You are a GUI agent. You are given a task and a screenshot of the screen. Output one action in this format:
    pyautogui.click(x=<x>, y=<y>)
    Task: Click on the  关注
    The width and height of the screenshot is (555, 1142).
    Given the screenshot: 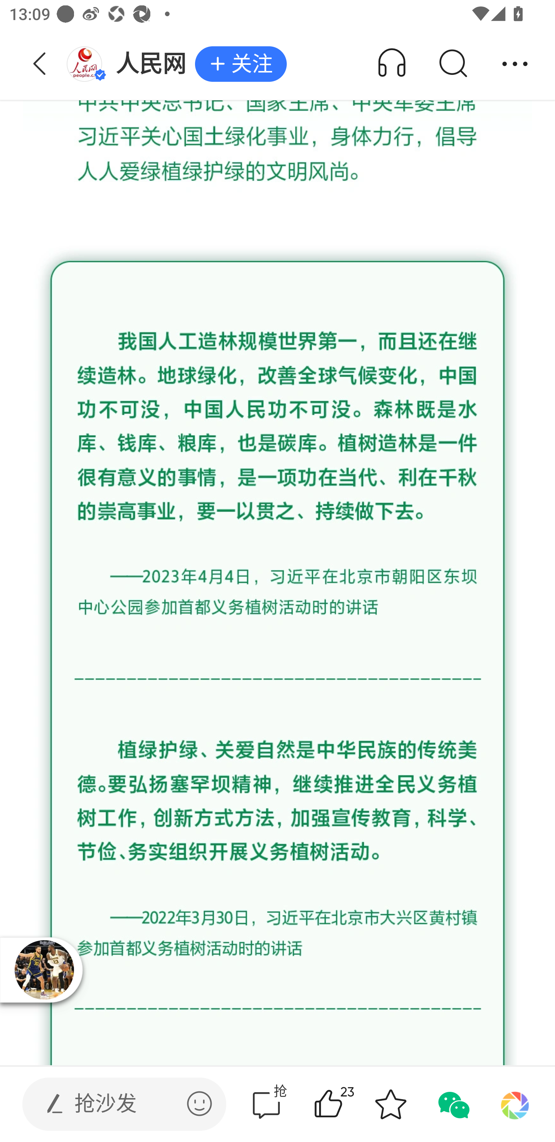 What is the action you would take?
    pyautogui.click(x=240, y=64)
    